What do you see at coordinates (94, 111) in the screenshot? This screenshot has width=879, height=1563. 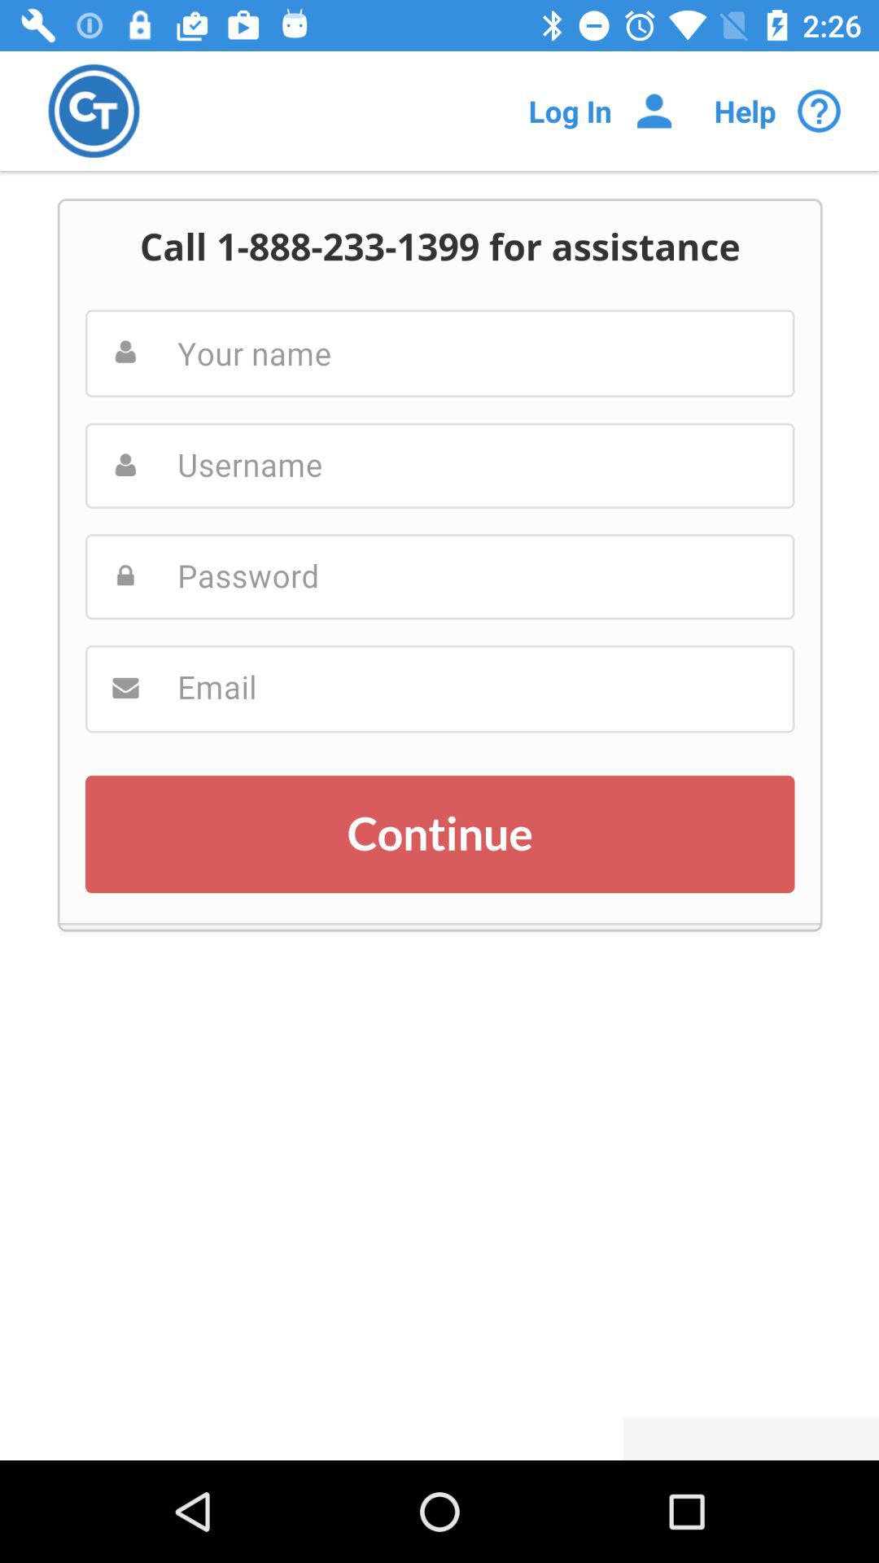 I see `go to homepage` at bounding box center [94, 111].